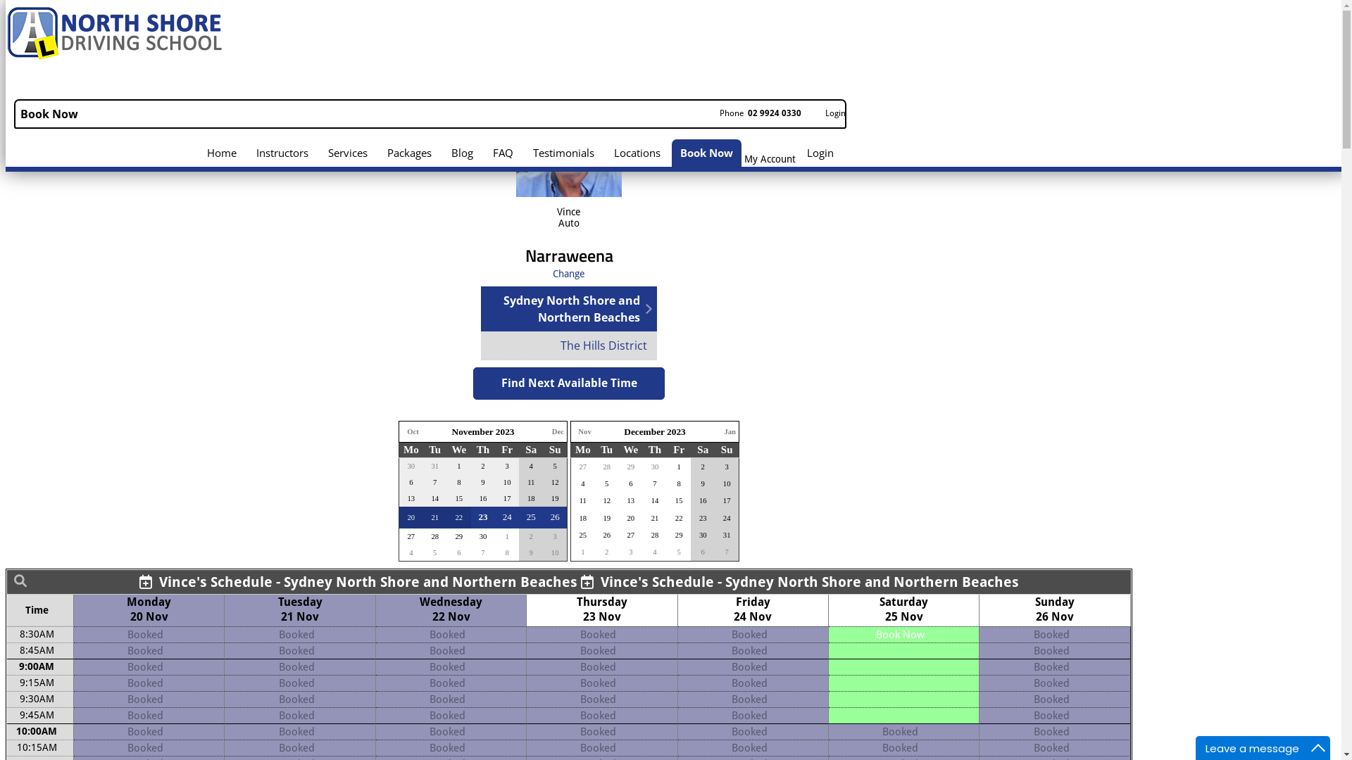 This screenshot has height=760, width=1352. What do you see at coordinates (462, 153) in the screenshot?
I see `Blog` at bounding box center [462, 153].